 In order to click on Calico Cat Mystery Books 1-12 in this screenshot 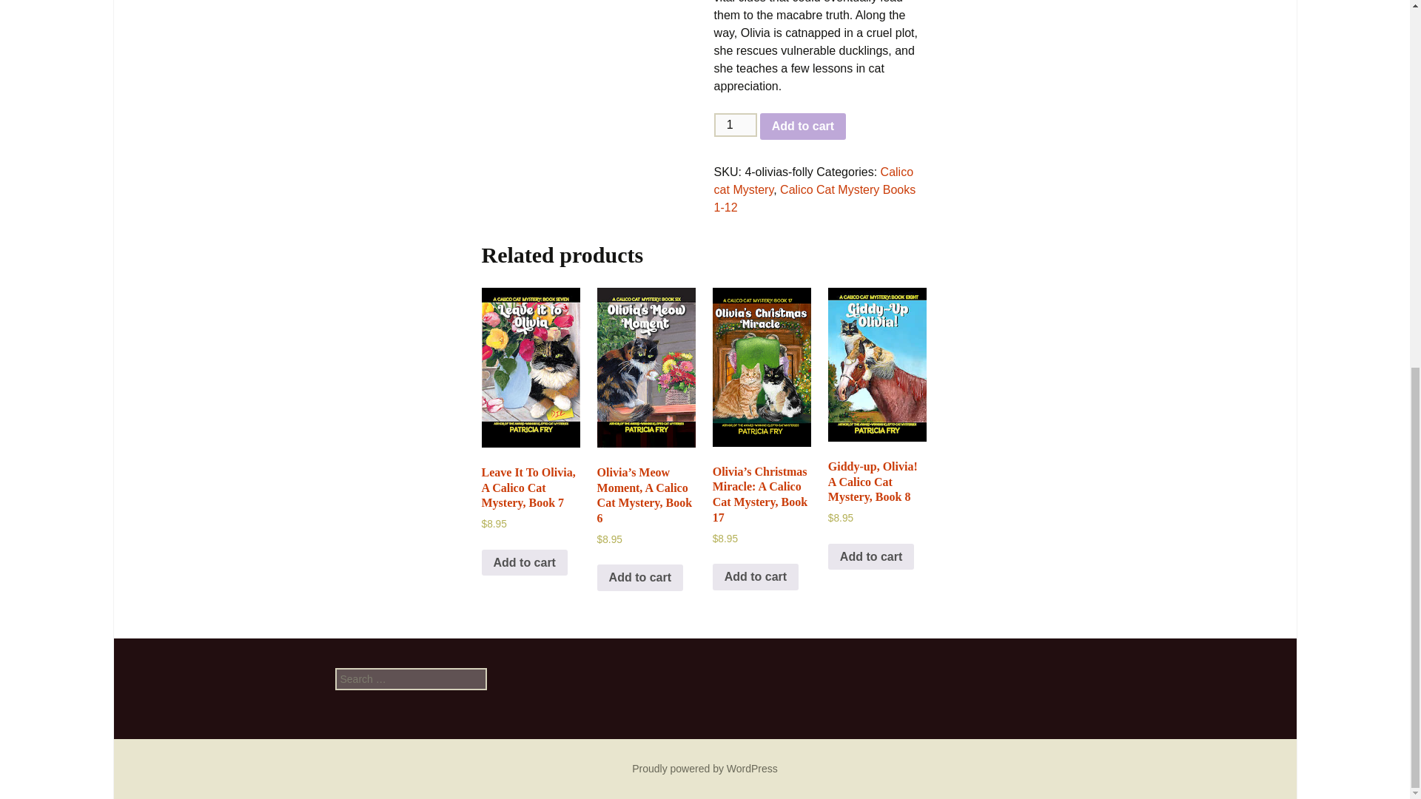, I will do `click(816, 198)`.